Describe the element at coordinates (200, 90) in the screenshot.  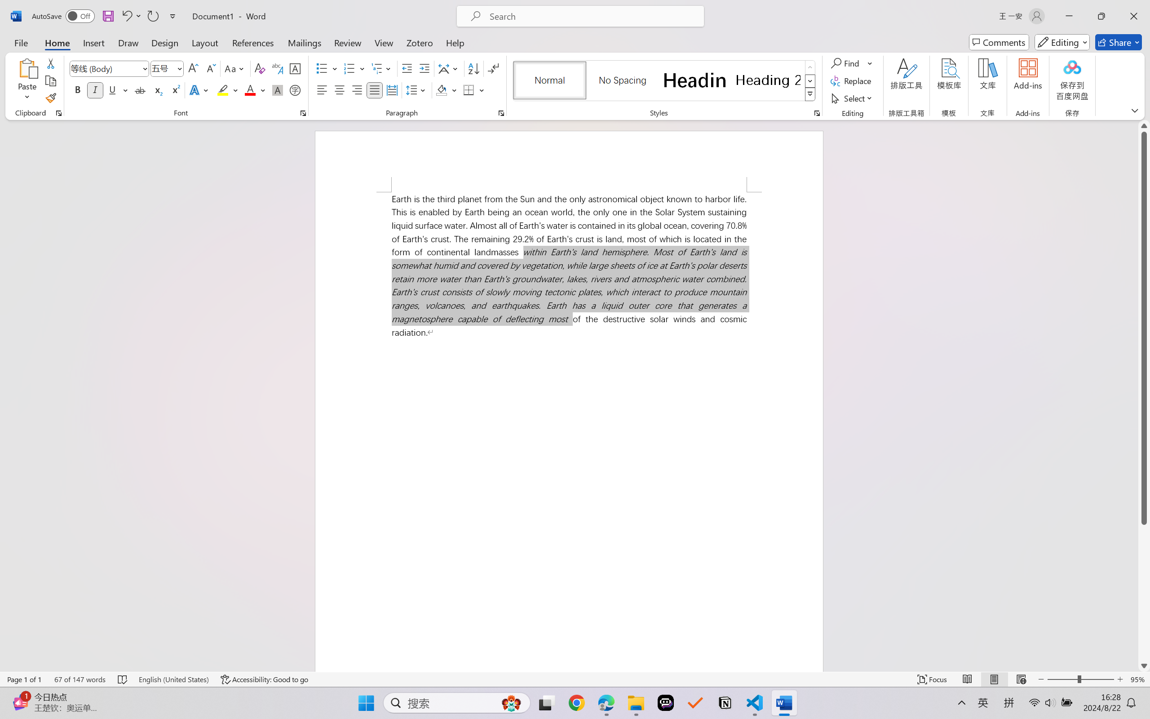
I see `Text Effects and Typography` at that location.